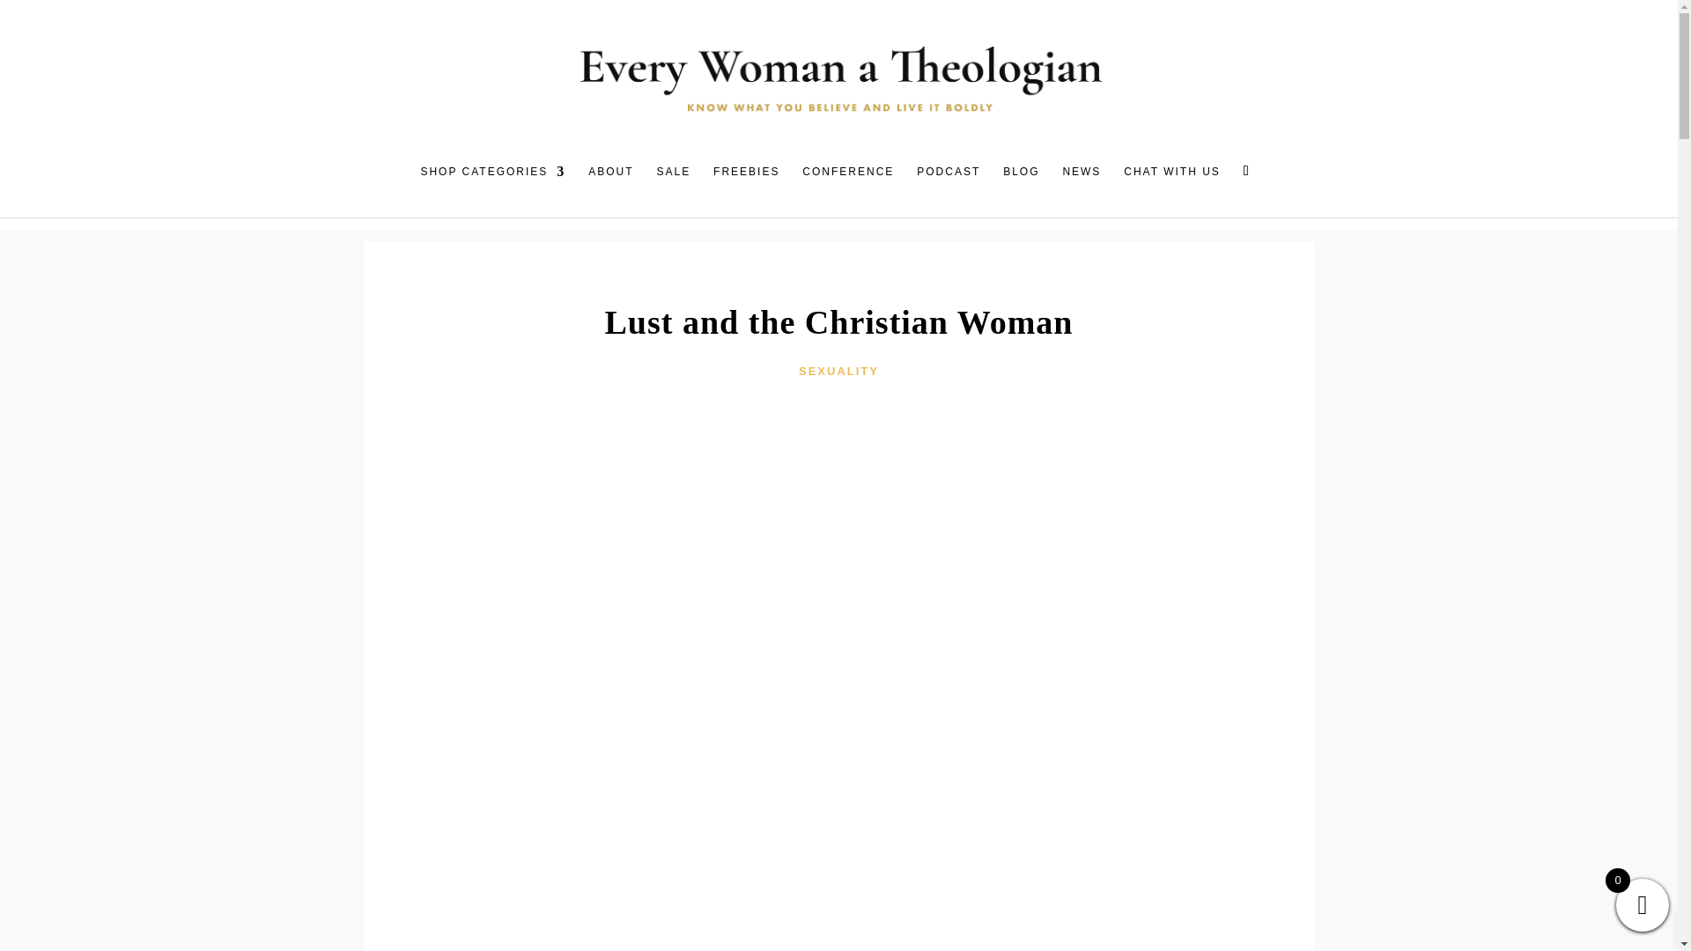 The image size is (1691, 951). Describe the element at coordinates (491, 181) in the screenshot. I see `SHOP CATEGORIES` at that location.